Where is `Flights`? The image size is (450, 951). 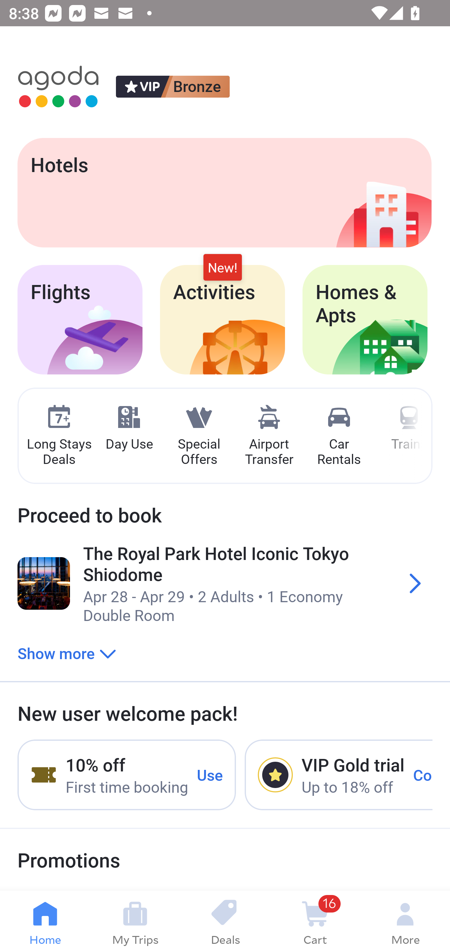
Flights is located at coordinates (80, 320).